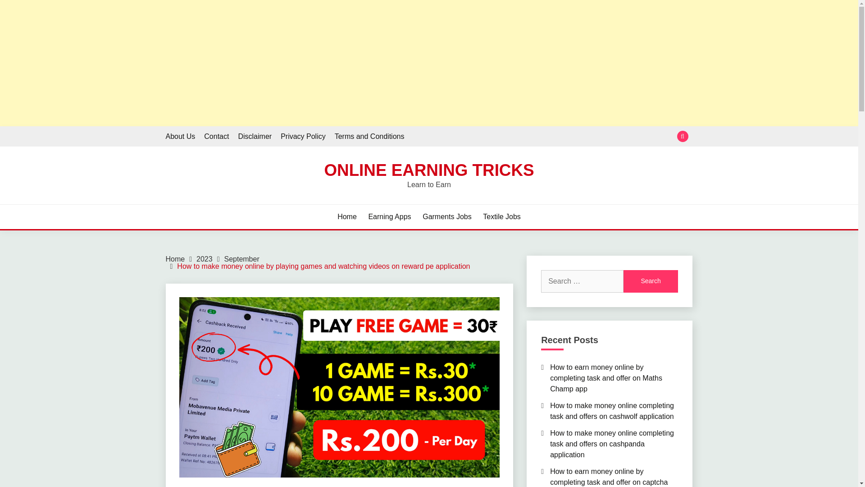 The height and width of the screenshot is (487, 865). Describe the element at coordinates (369, 136) in the screenshot. I see `Terms and Conditions` at that location.